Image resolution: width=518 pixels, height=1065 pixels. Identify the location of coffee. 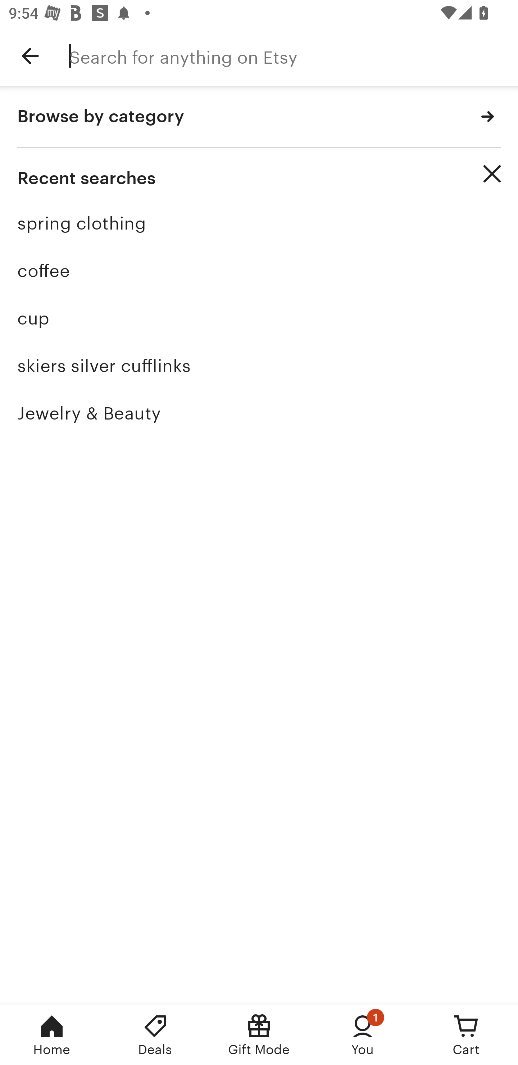
(259, 271).